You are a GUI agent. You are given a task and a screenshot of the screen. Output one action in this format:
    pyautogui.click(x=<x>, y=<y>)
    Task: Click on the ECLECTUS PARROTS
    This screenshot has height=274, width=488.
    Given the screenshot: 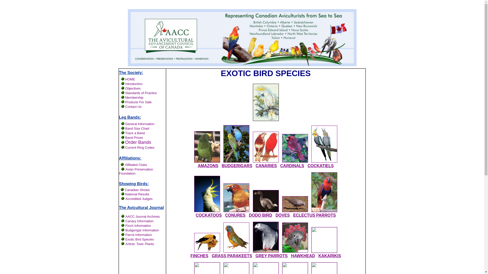 What is the action you would take?
    pyautogui.click(x=314, y=215)
    